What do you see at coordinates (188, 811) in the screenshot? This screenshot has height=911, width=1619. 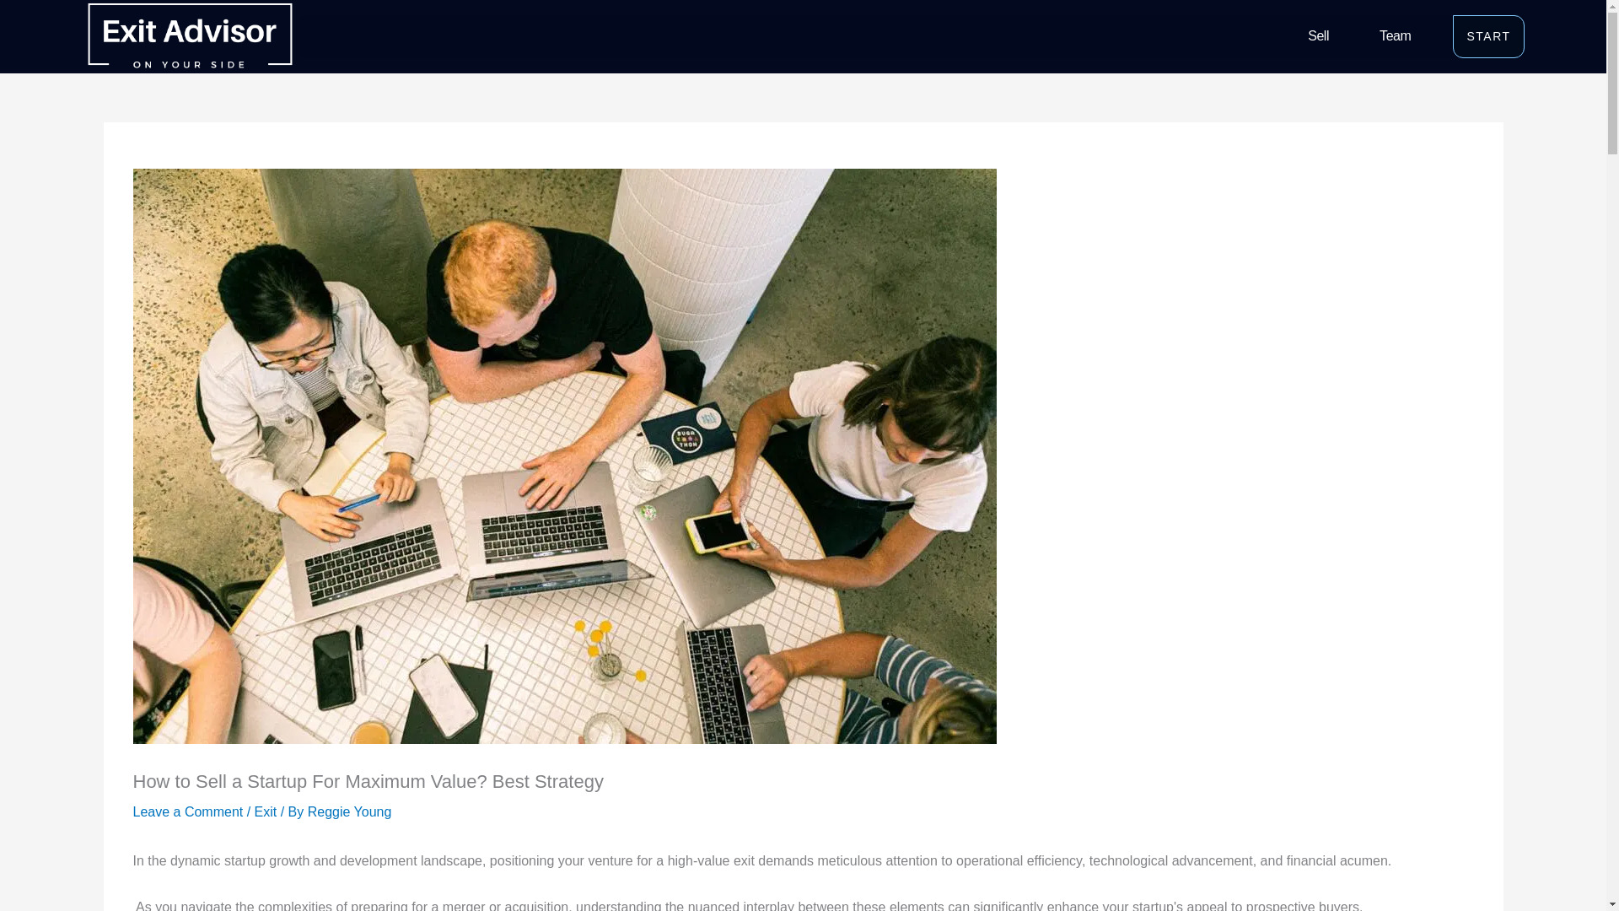 I see `Leave a Comment` at bounding box center [188, 811].